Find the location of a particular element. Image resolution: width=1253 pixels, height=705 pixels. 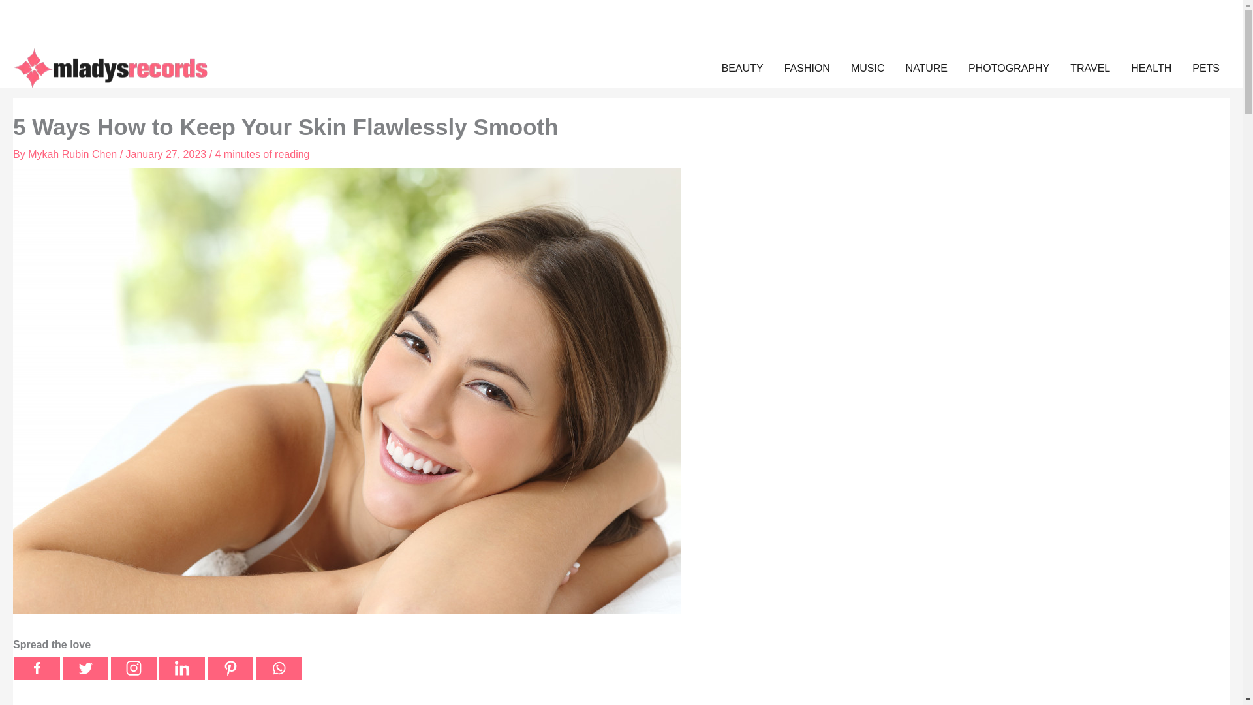

Whatsapp is located at coordinates (278, 668).